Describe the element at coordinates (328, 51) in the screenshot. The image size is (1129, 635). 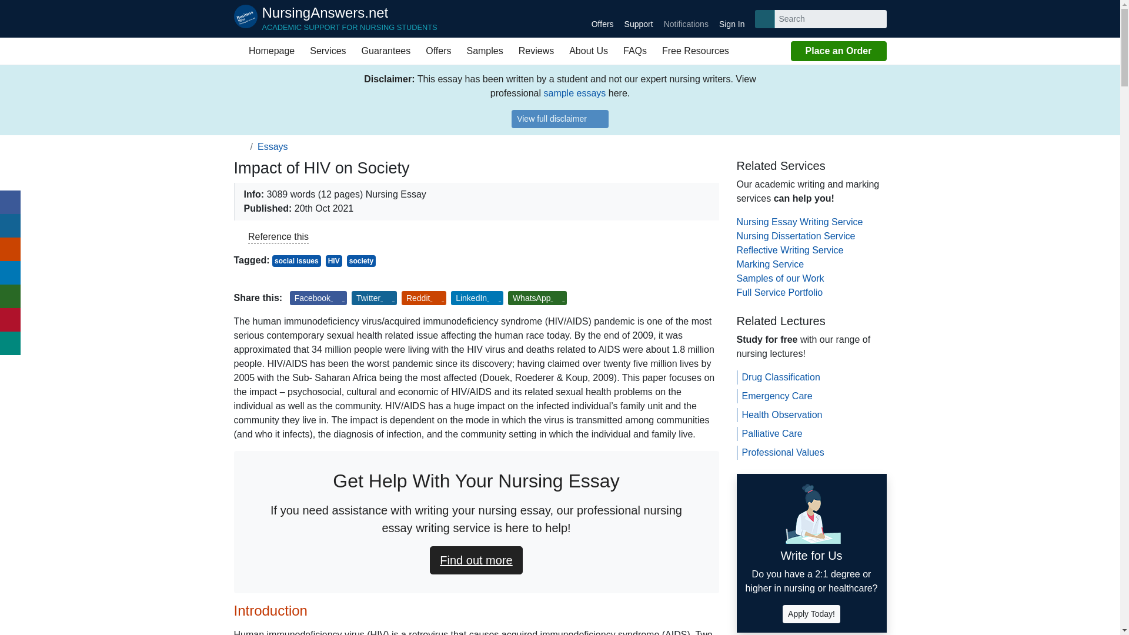
I see `Sign In` at that location.